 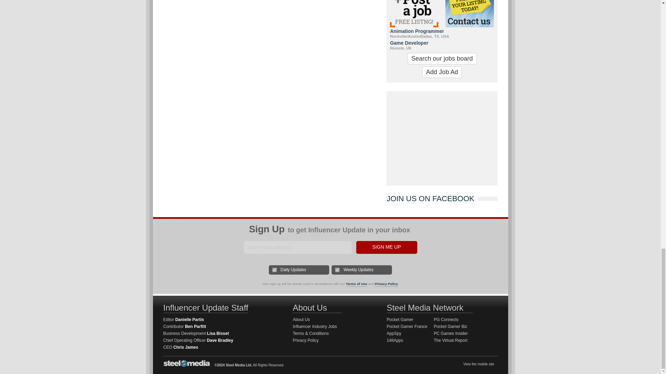 What do you see at coordinates (386, 247) in the screenshot?
I see `SIGN ME UP` at bounding box center [386, 247].